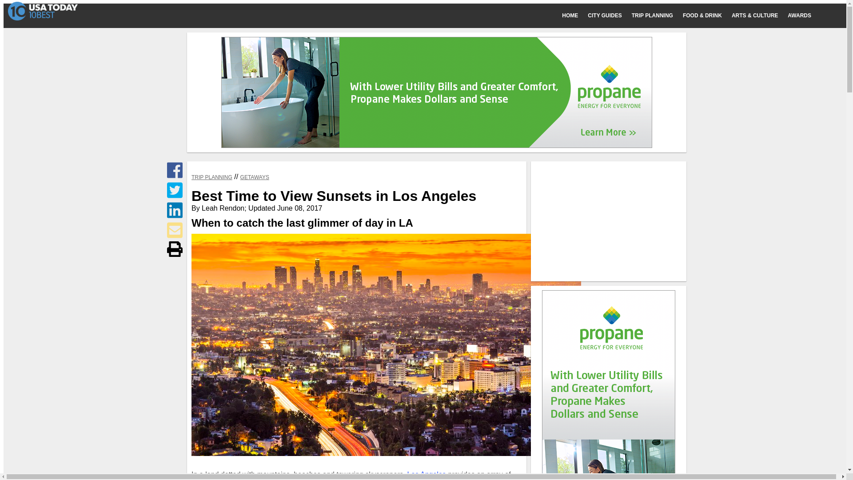 The width and height of the screenshot is (853, 480). Describe the element at coordinates (609, 221) in the screenshot. I see `Advertisement` at that location.